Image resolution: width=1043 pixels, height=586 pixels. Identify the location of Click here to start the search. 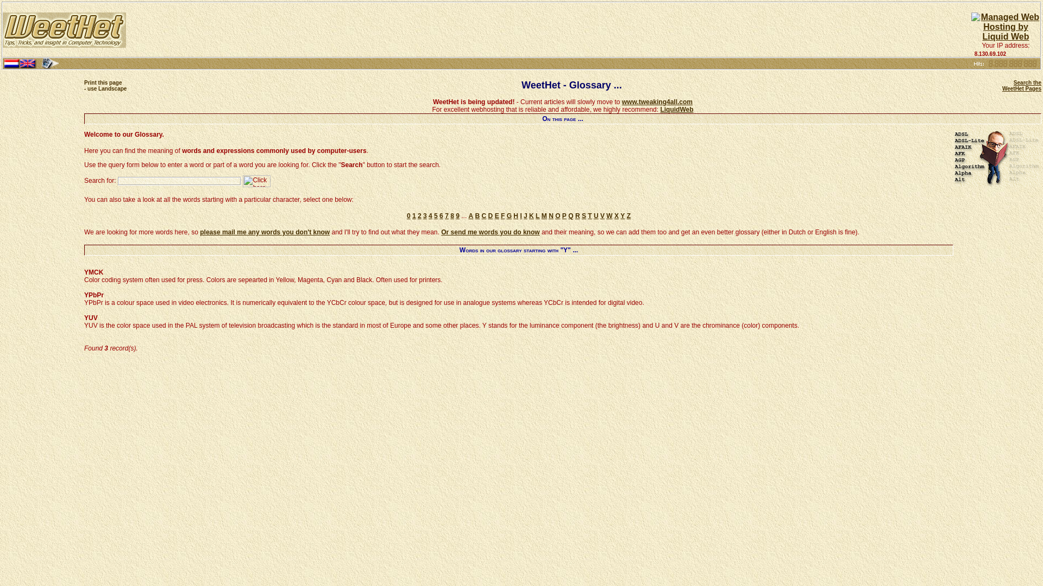
(256, 181).